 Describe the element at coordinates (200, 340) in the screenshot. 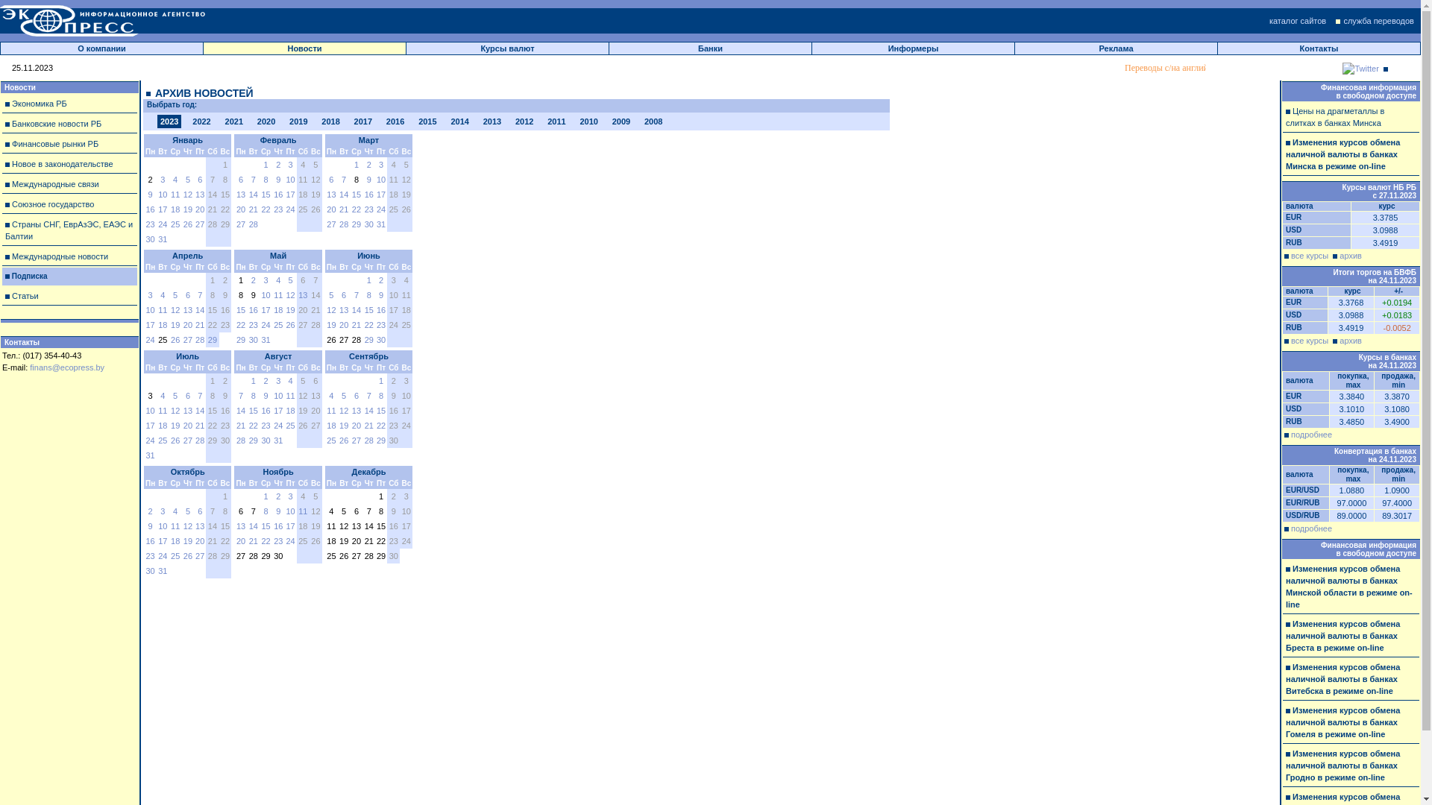

I see `28` at that location.